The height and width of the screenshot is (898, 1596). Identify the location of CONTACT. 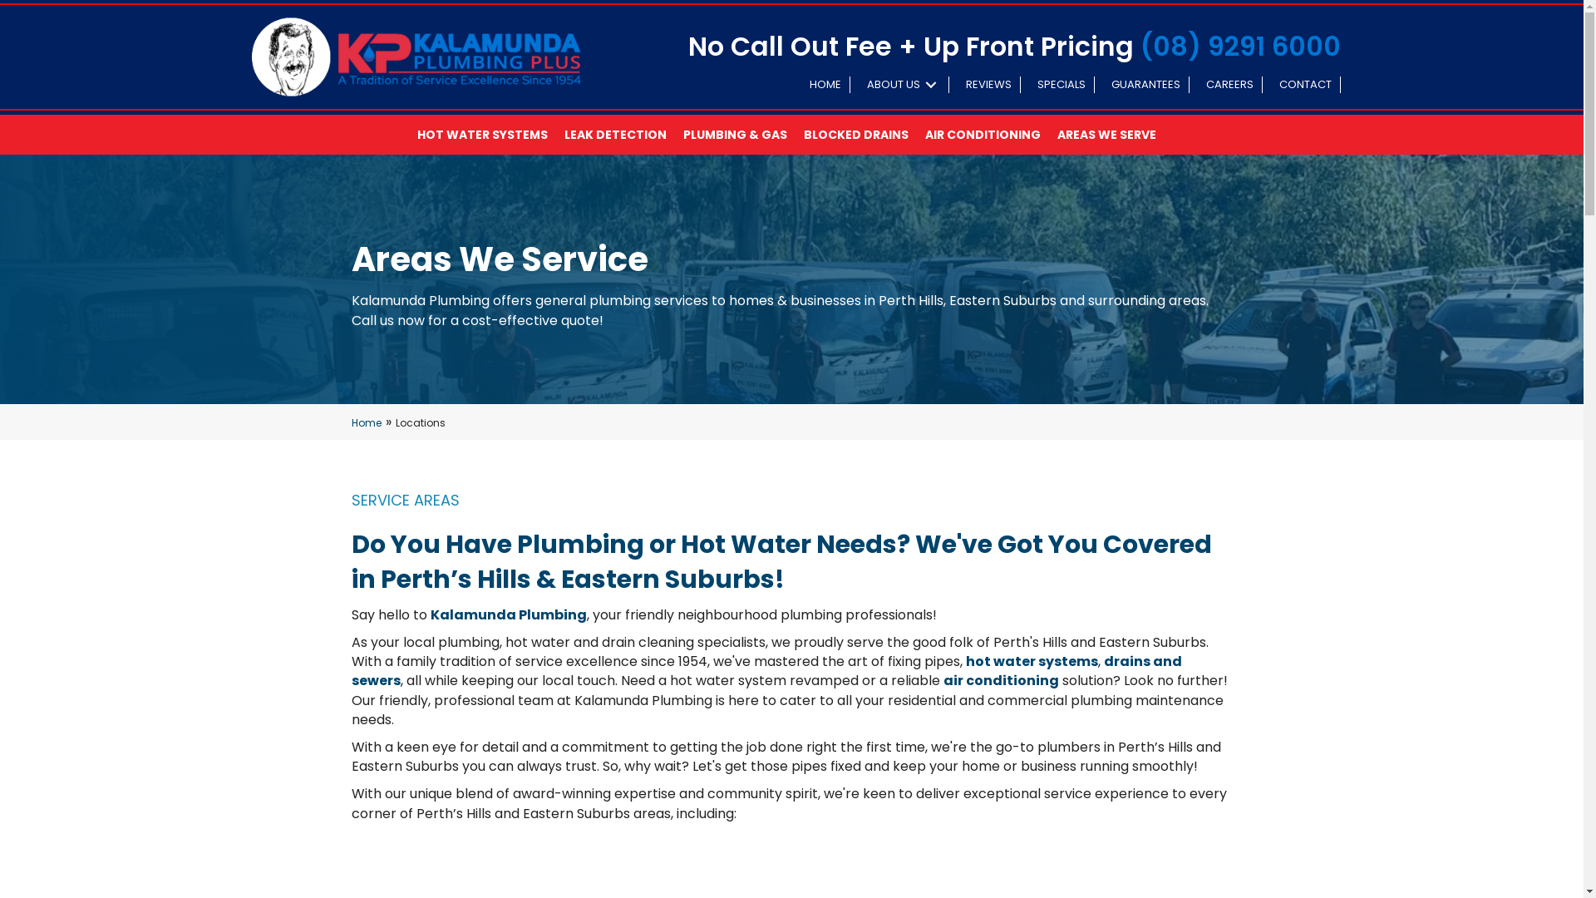
(1305, 85).